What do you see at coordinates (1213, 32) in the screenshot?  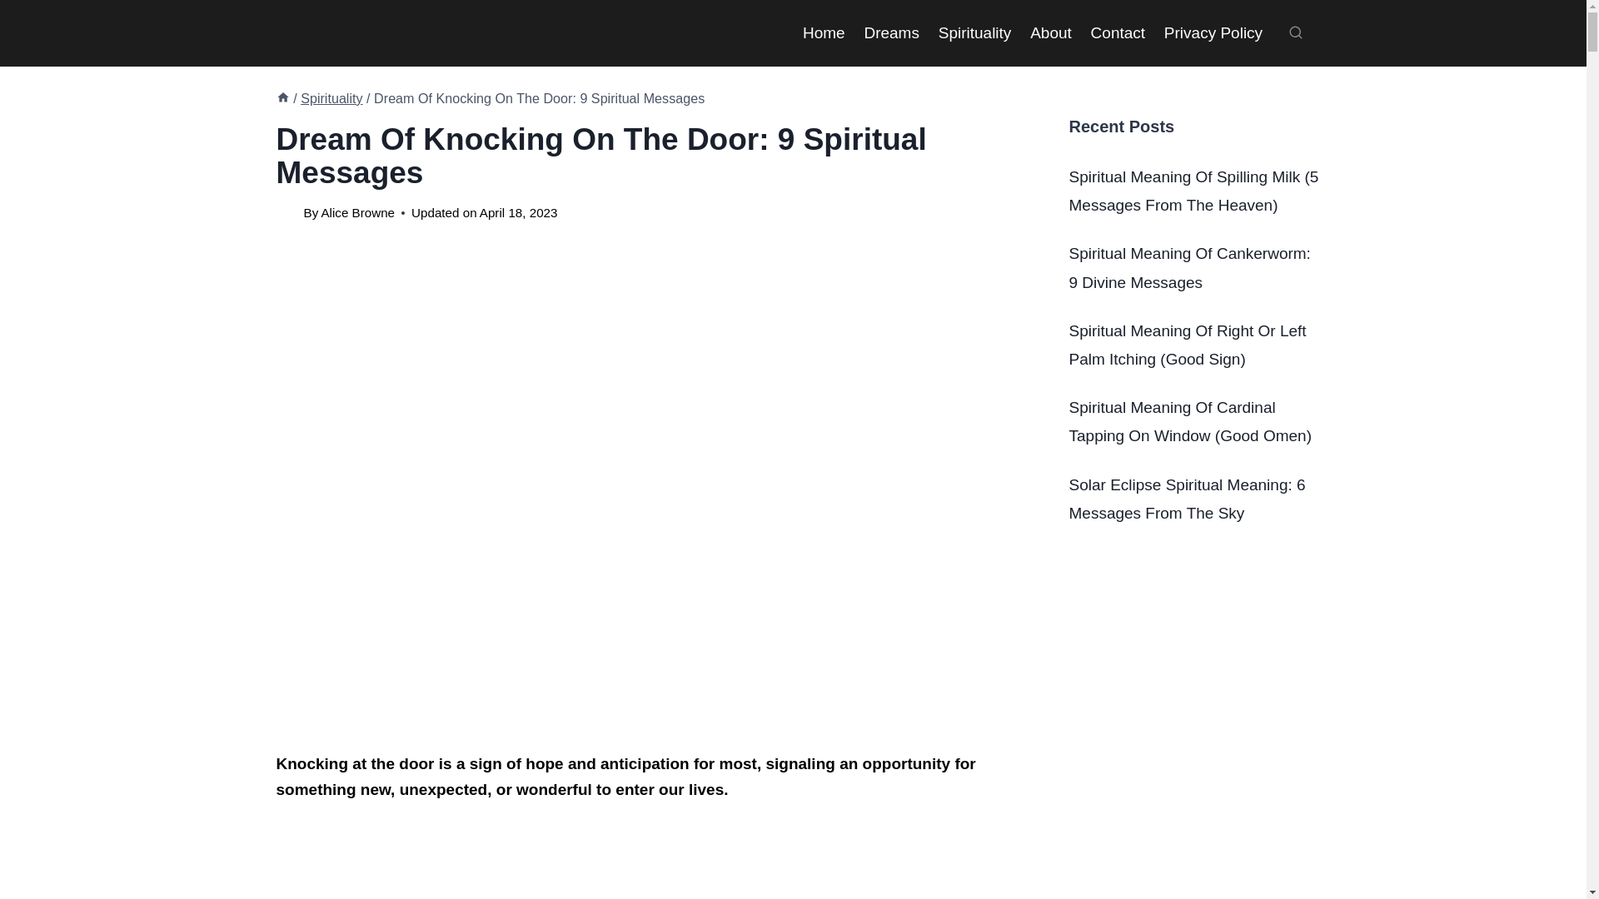 I see `Privacy Policy` at bounding box center [1213, 32].